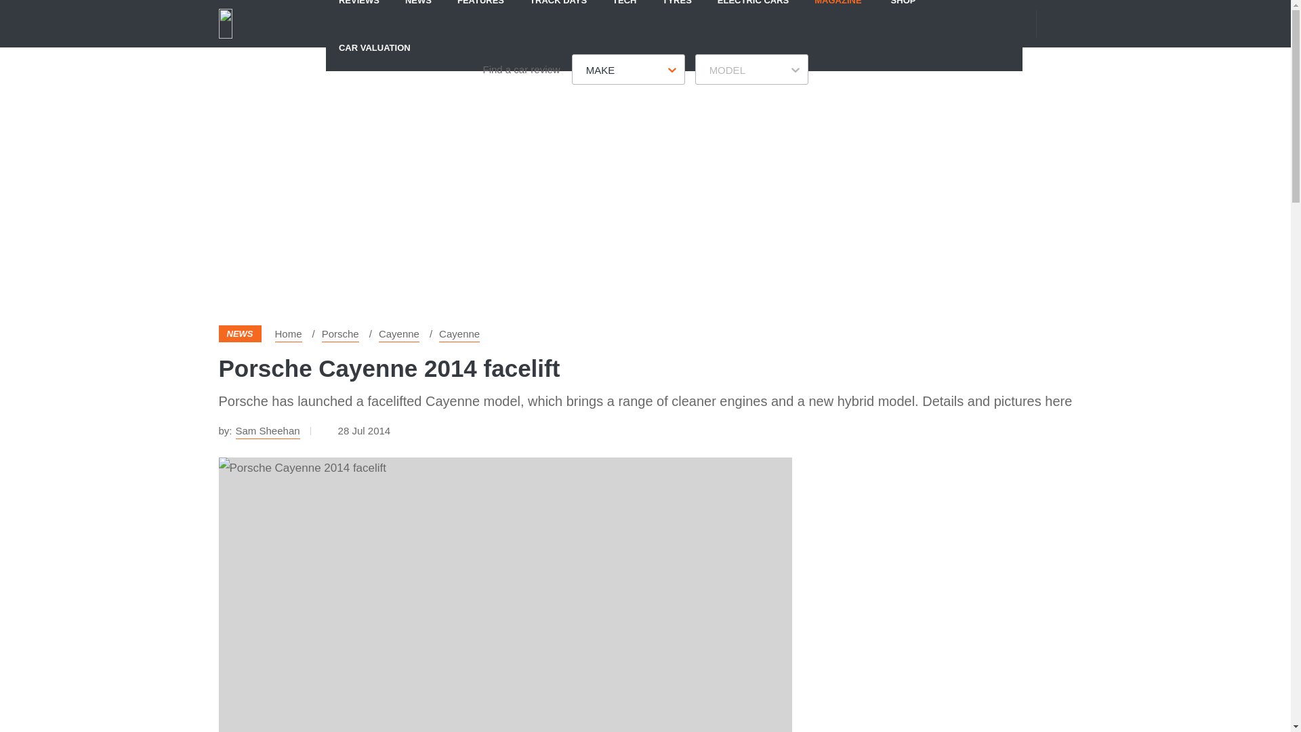 The height and width of the screenshot is (732, 1301). Describe the element at coordinates (625, 12) in the screenshot. I see `TECH` at that location.